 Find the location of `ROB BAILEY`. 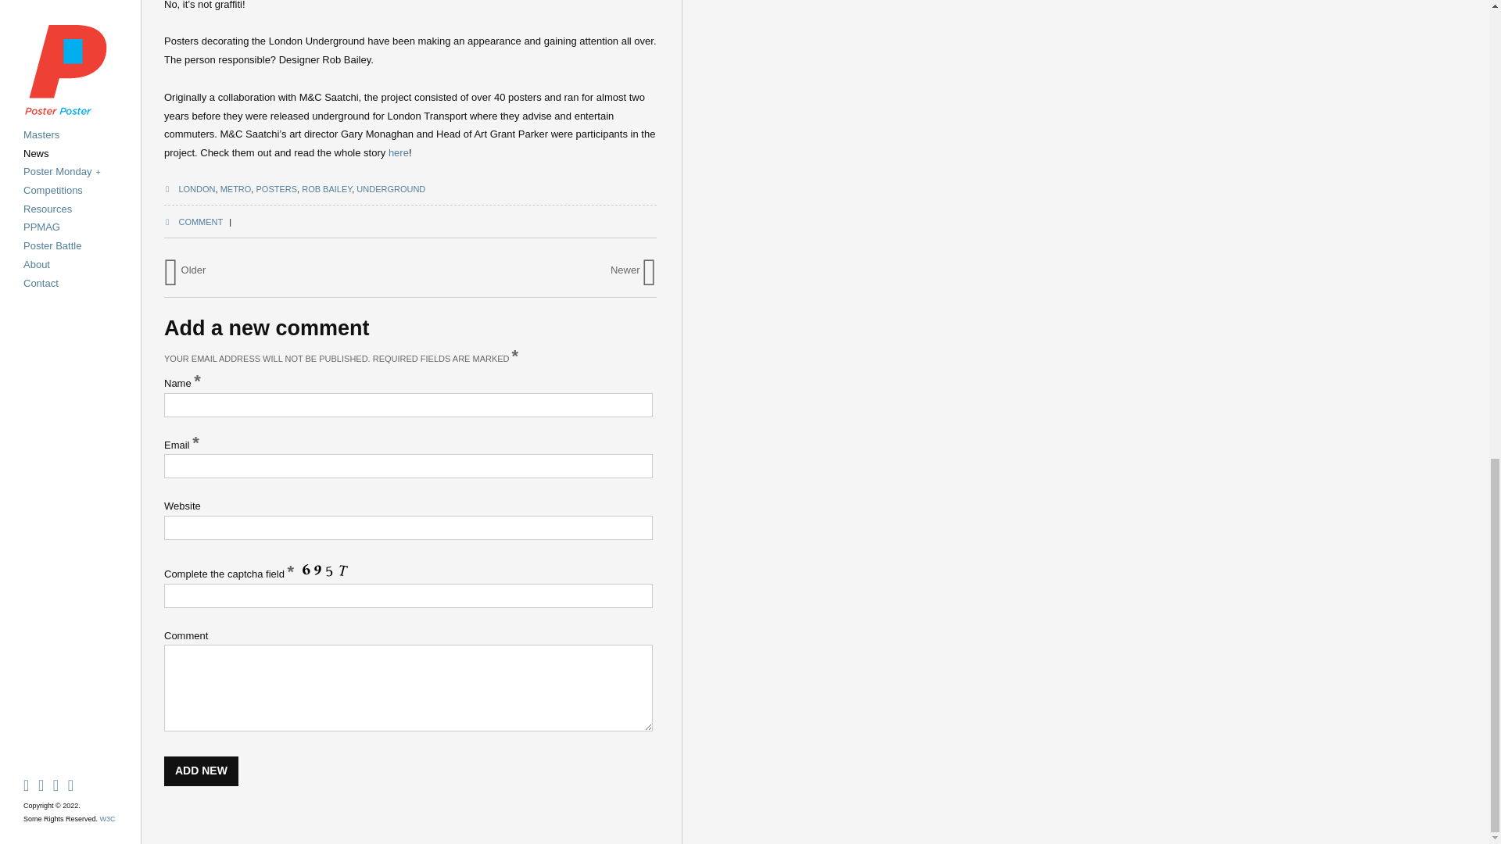

ROB BAILEY is located at coordinates (326, 189).